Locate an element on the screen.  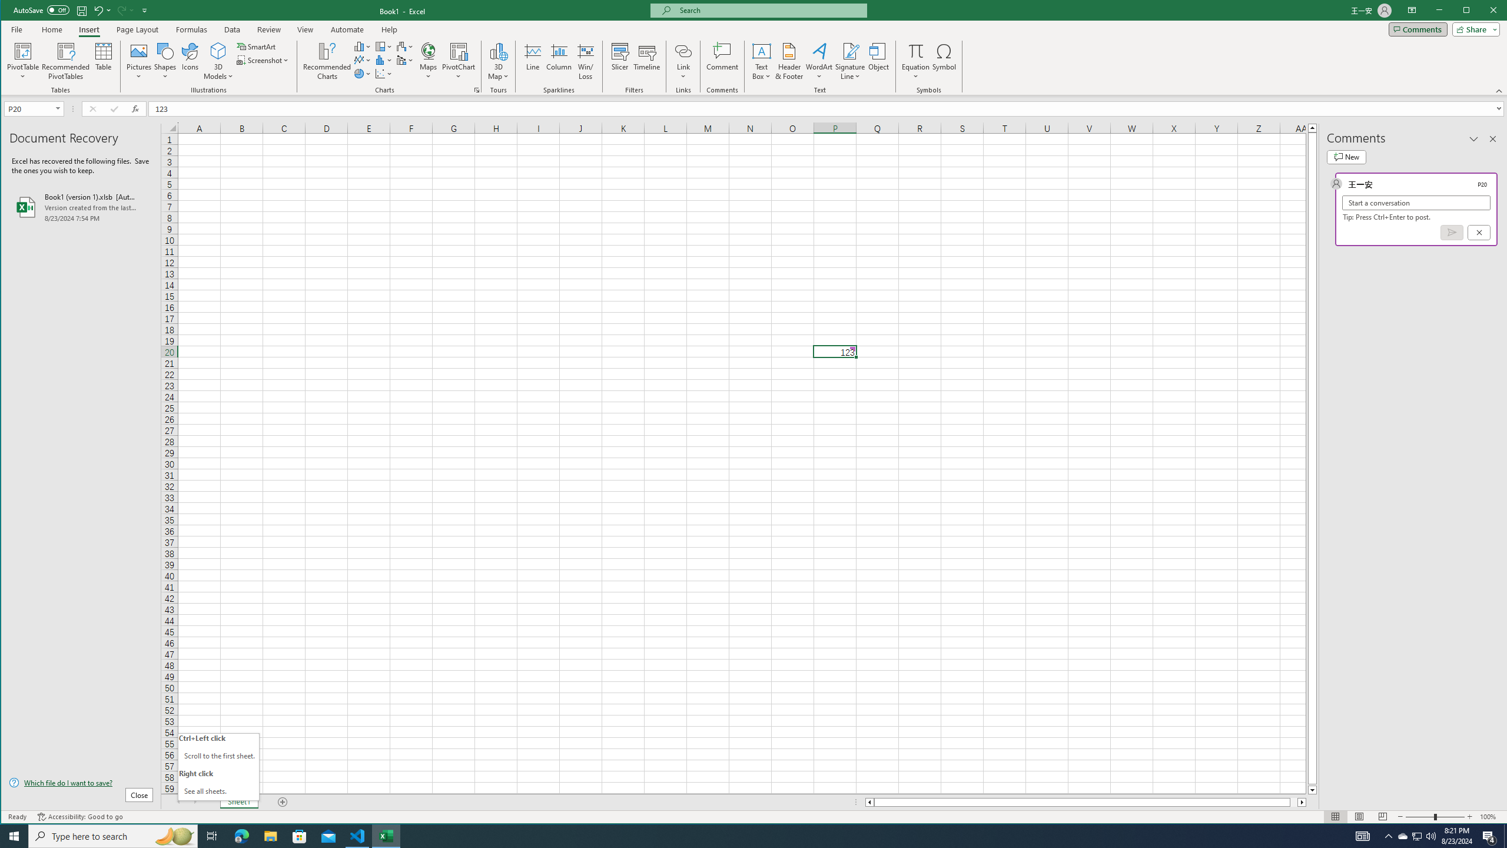
Recommended Charts is located at coordinates (477, 90).